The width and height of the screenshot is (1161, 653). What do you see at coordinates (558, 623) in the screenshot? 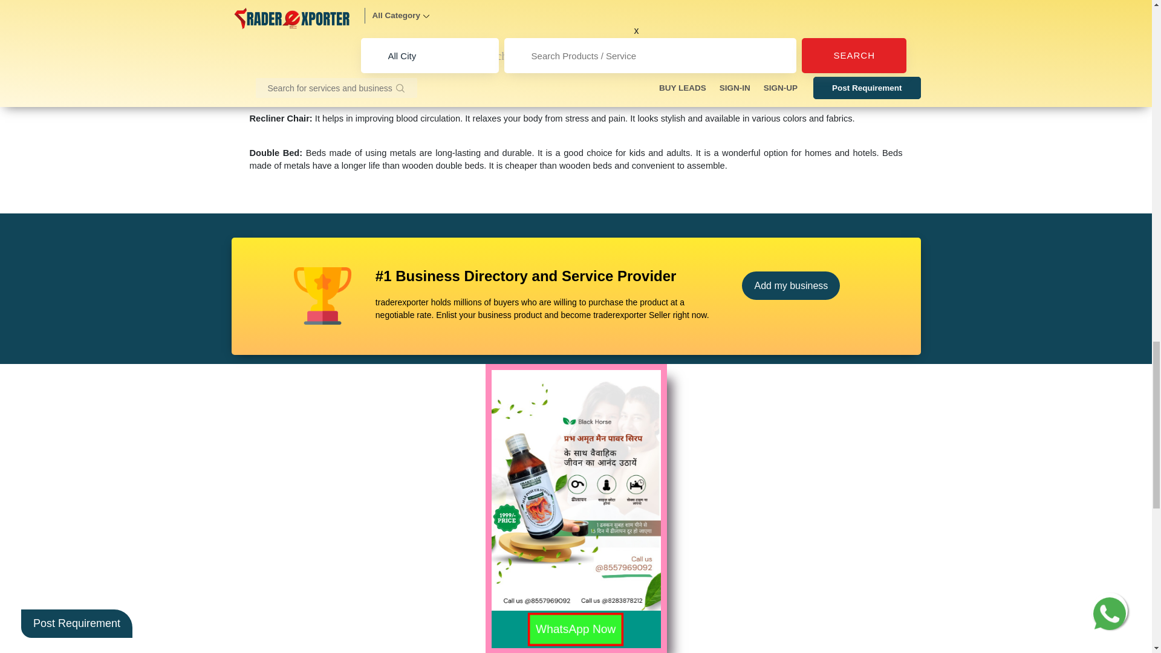
I see `WhatsApp Now` at bounding box center [558, 623].